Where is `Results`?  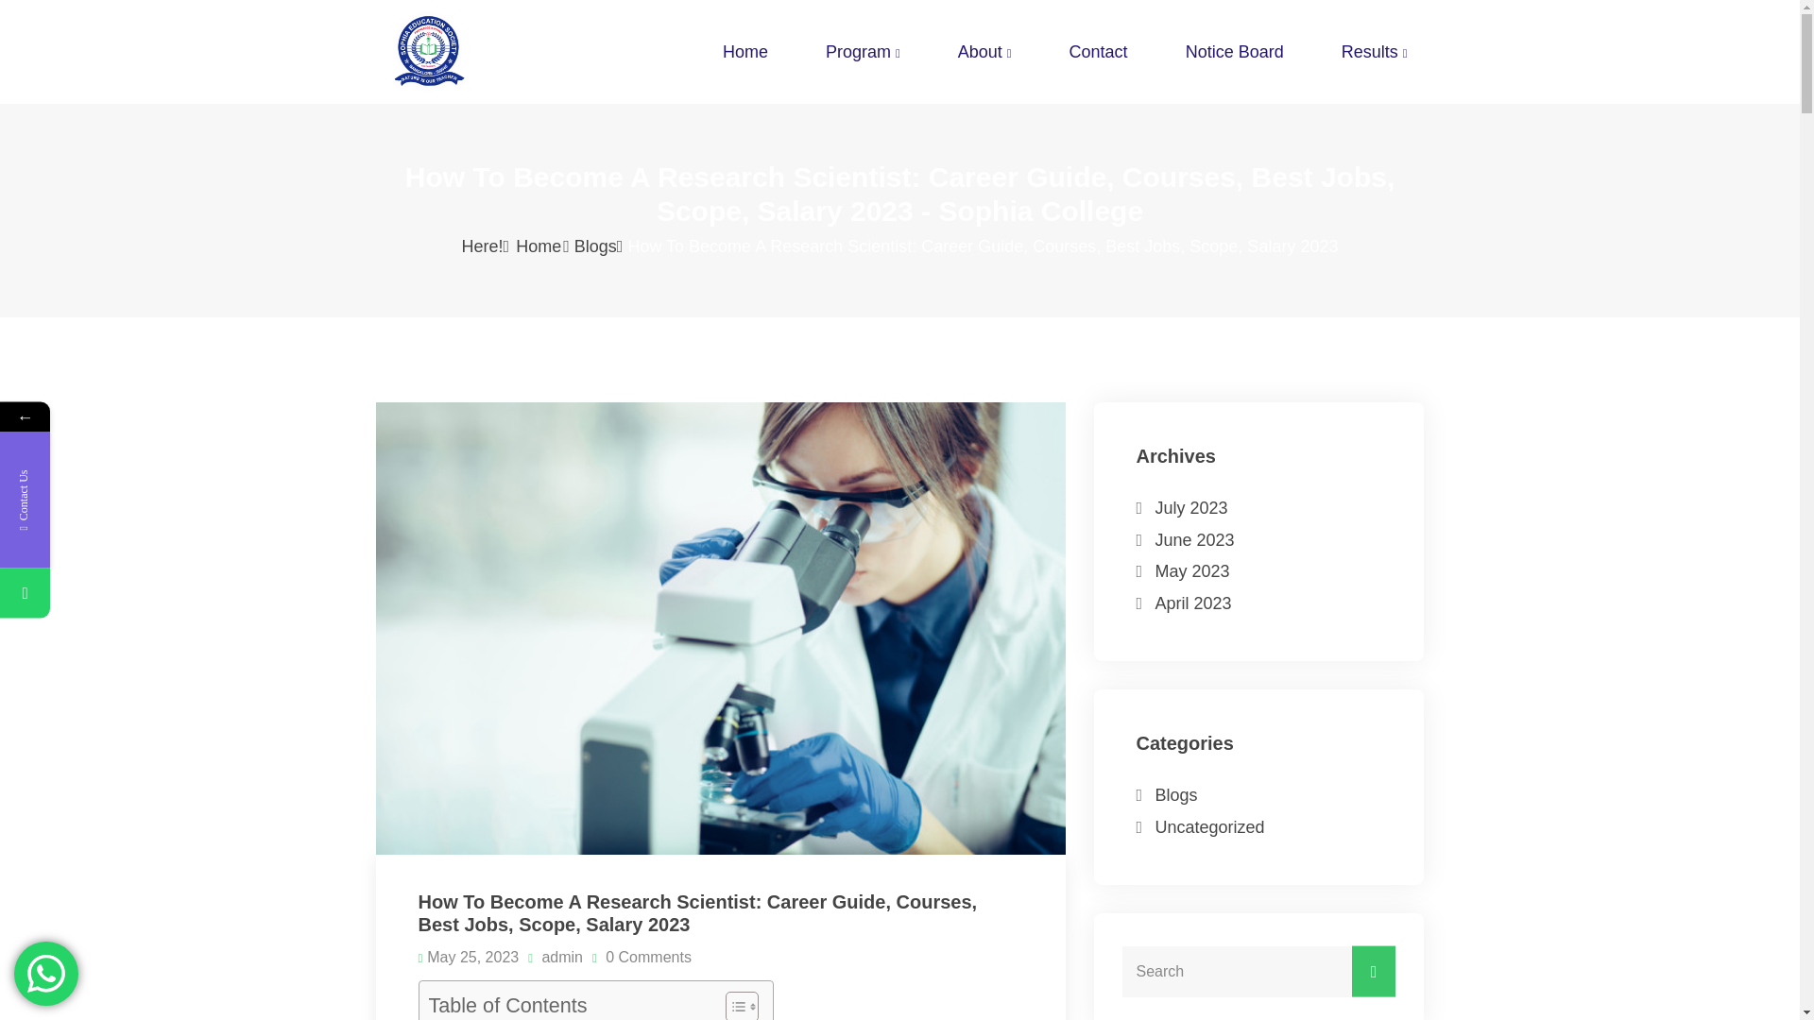
Results is located at coordinates (1374, 51).